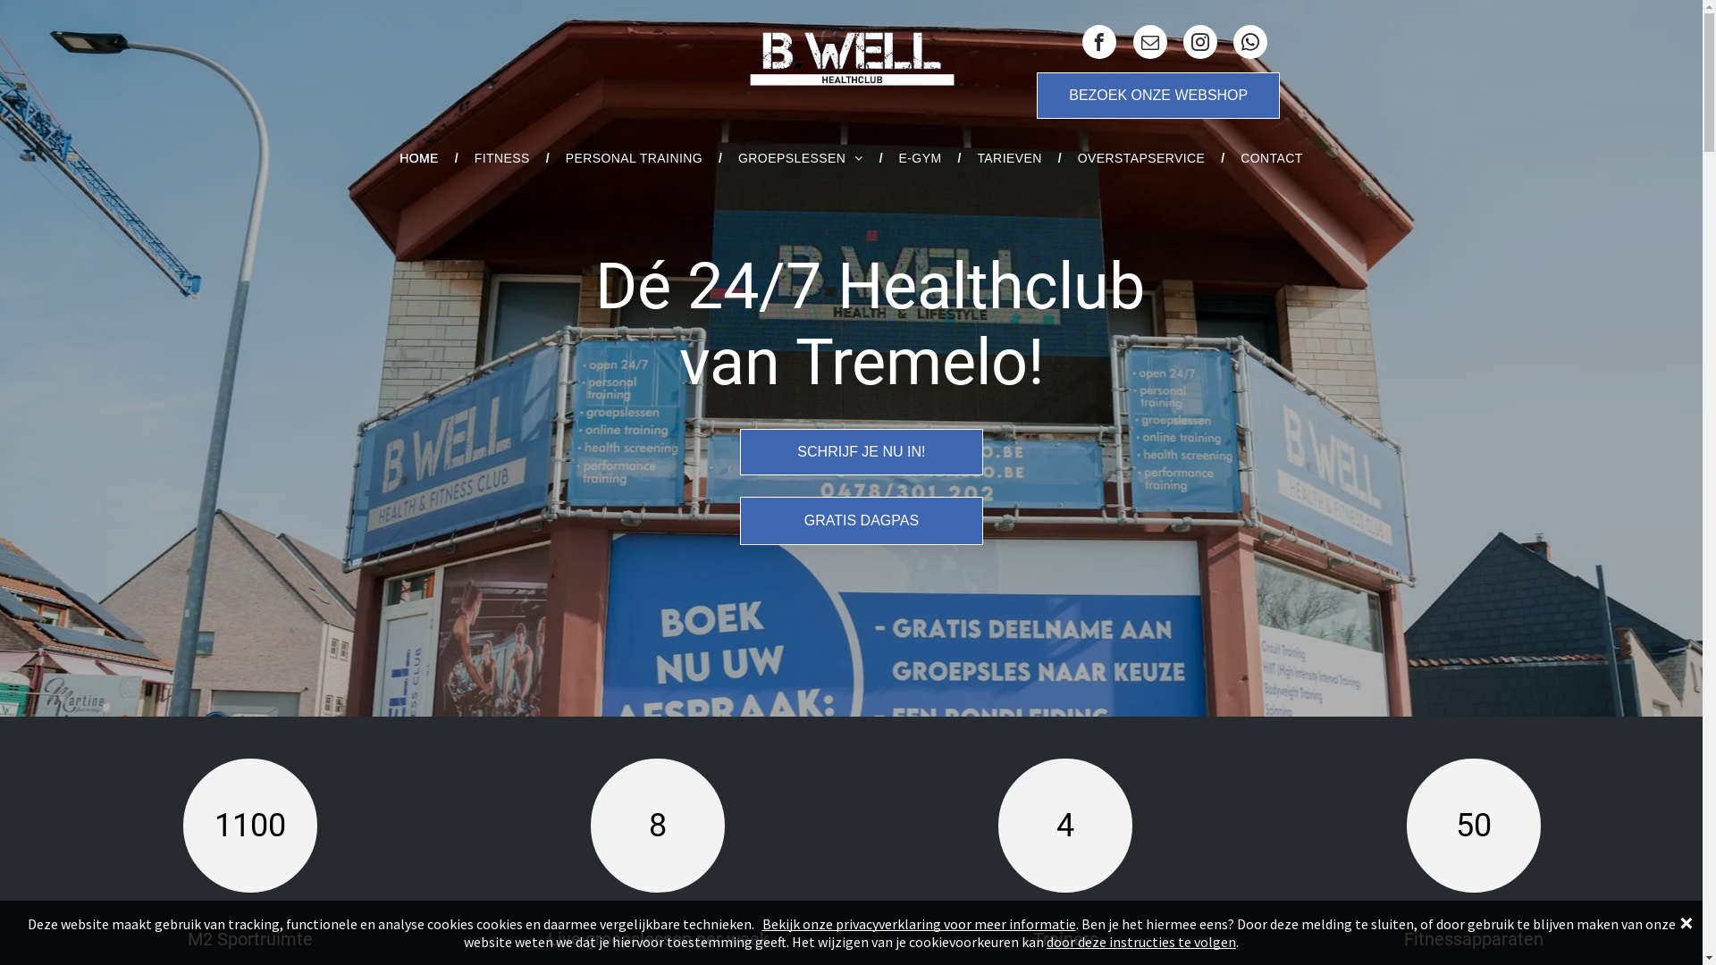 The image size is (1716, 965). What do you see at coordinates (1158, 96) in the screenshot?
I see `BEZOEK ONZE WEBSHOP` at bounding box center [1158, 96].